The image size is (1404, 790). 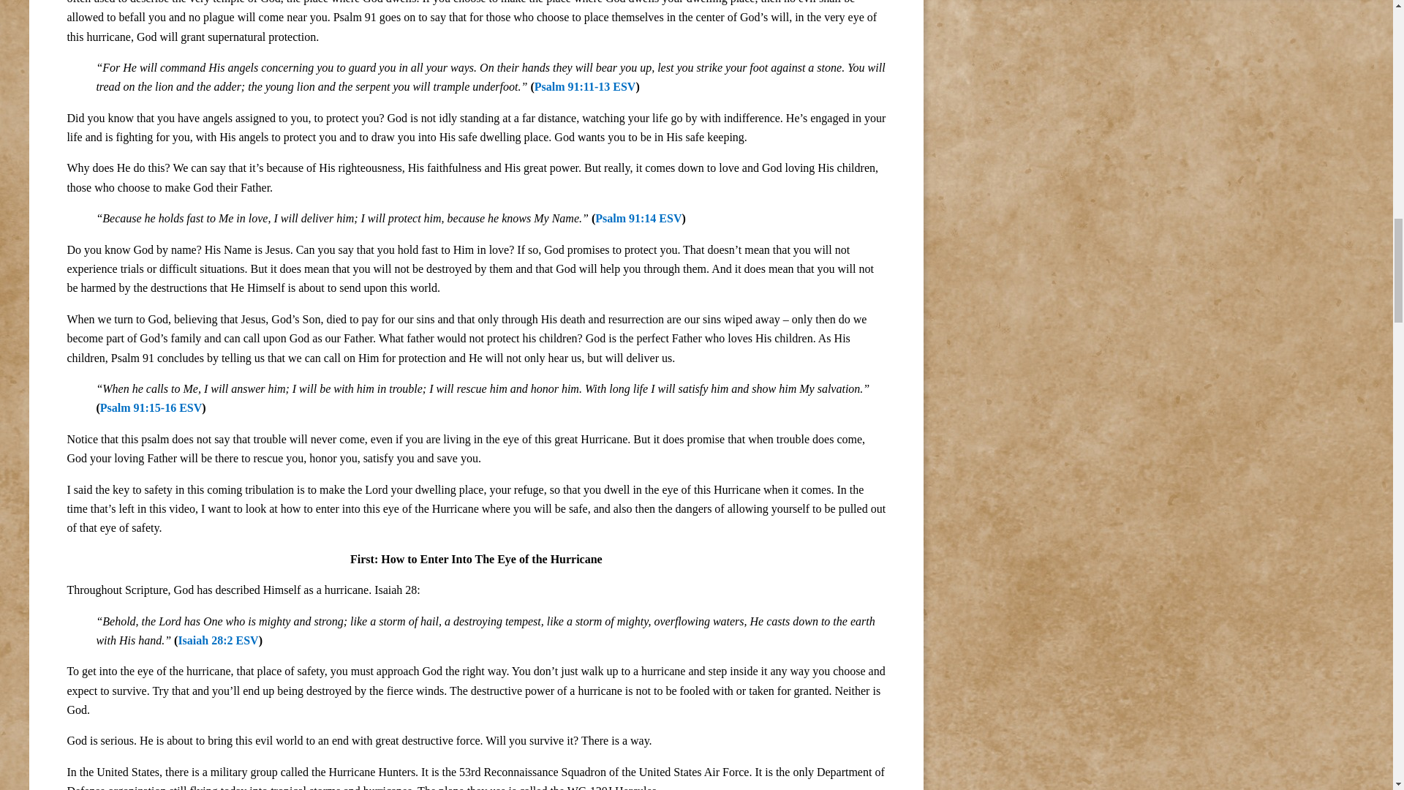 I want to click on Psalm 91:14 ESV, so click(x=638, y=218).